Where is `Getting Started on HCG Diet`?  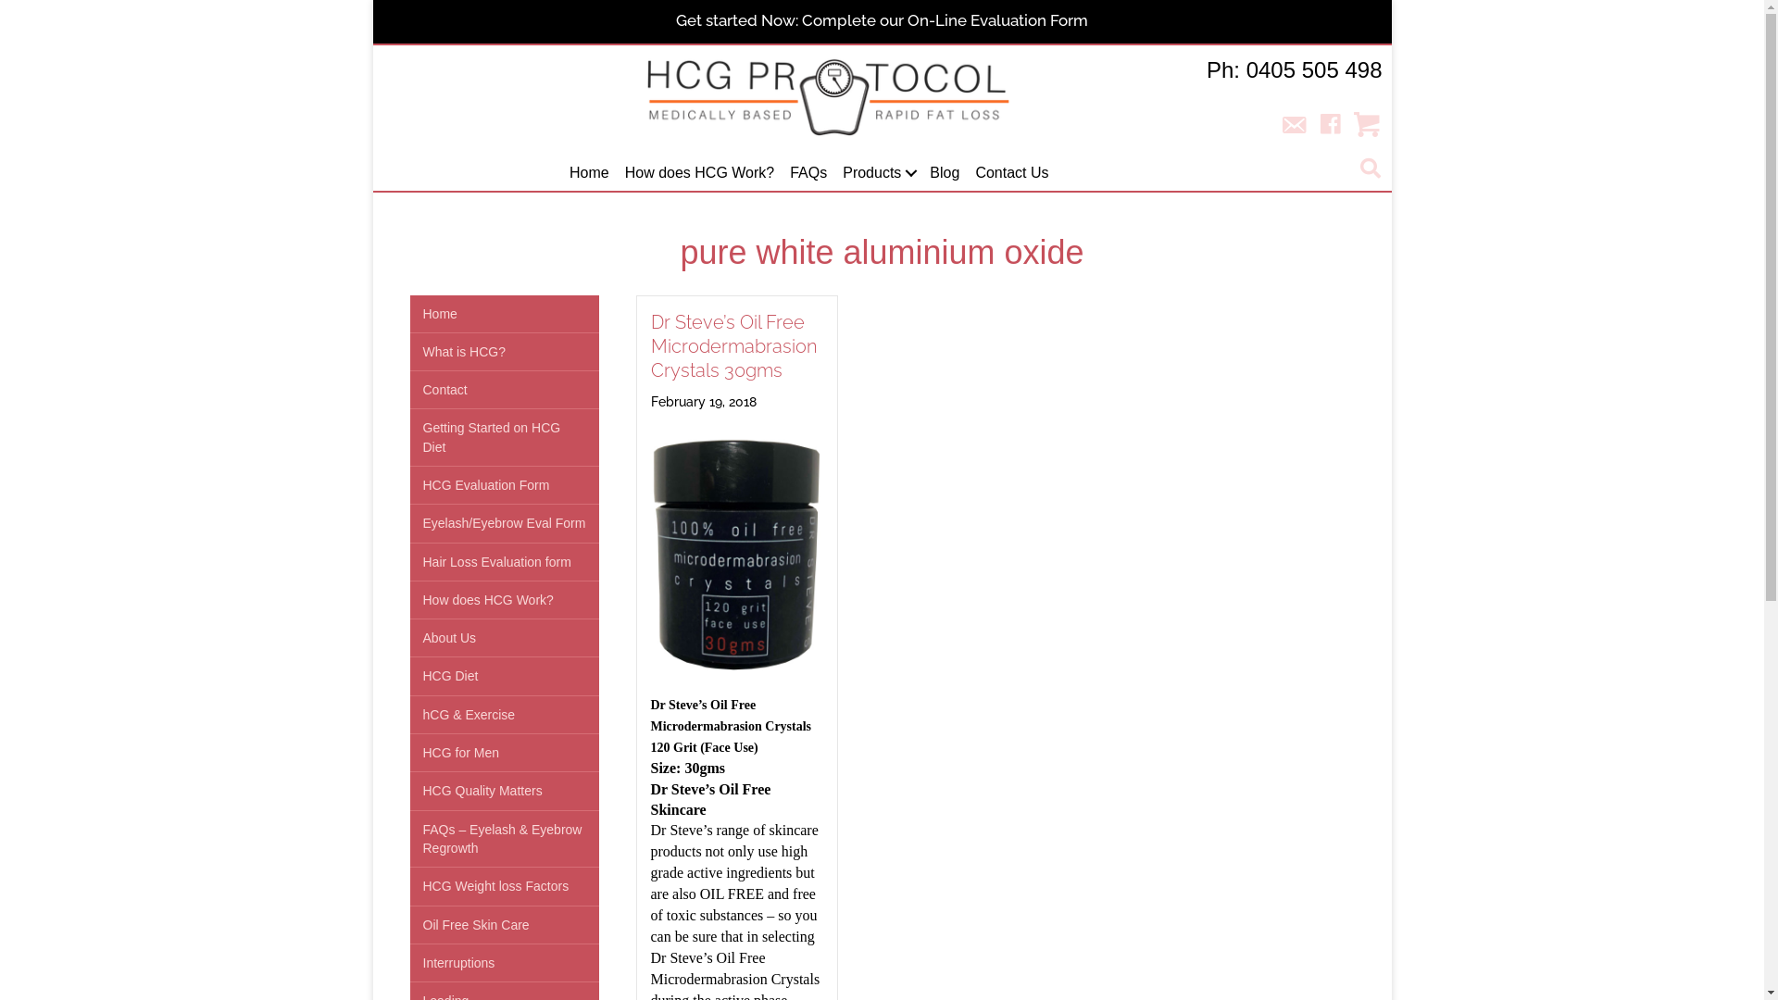
Getting Started on HCG Diet is located at coordinates (504, 437).